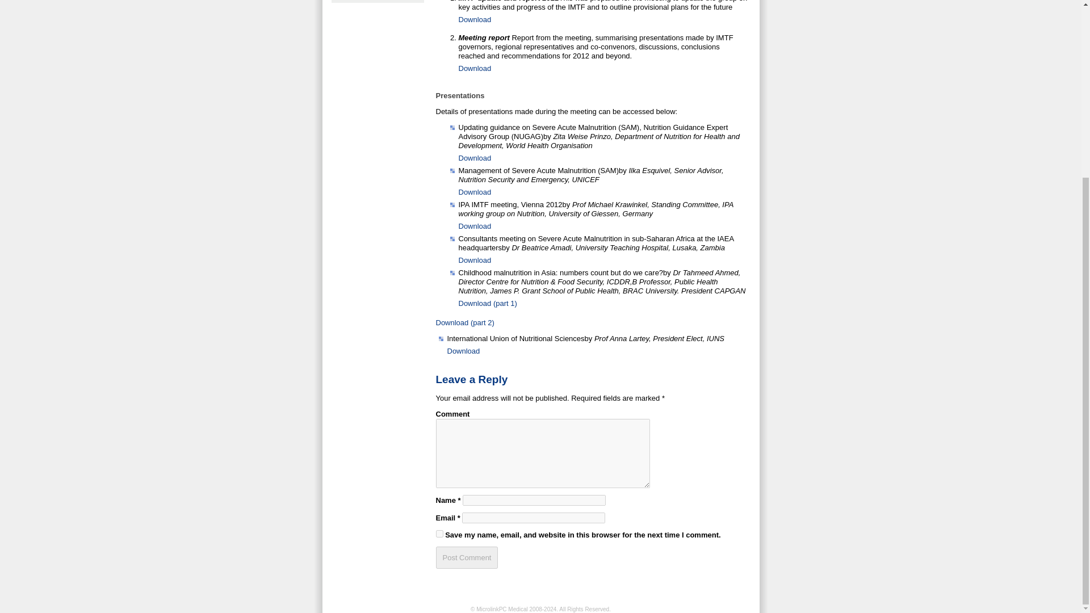 The width and height of the screenshot is (1090, 613). Describe the element at coordinates (475, 68) in the screenshot. I see `Download` at that location.